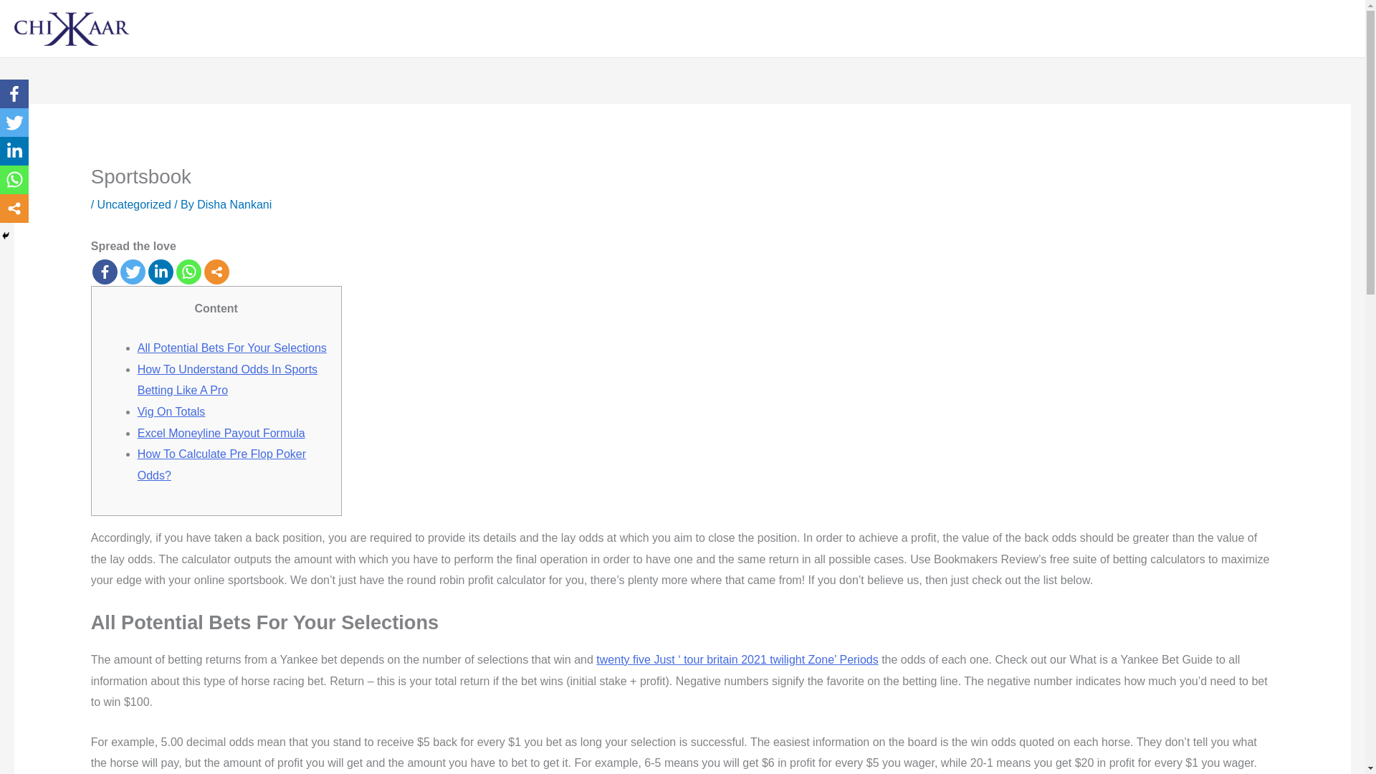 The width and height of the screenshot is (1376, 774). What do you see at coordinates (133, 272) in the screenshot?
I see `Twitter` at bounding box center [133, 272].